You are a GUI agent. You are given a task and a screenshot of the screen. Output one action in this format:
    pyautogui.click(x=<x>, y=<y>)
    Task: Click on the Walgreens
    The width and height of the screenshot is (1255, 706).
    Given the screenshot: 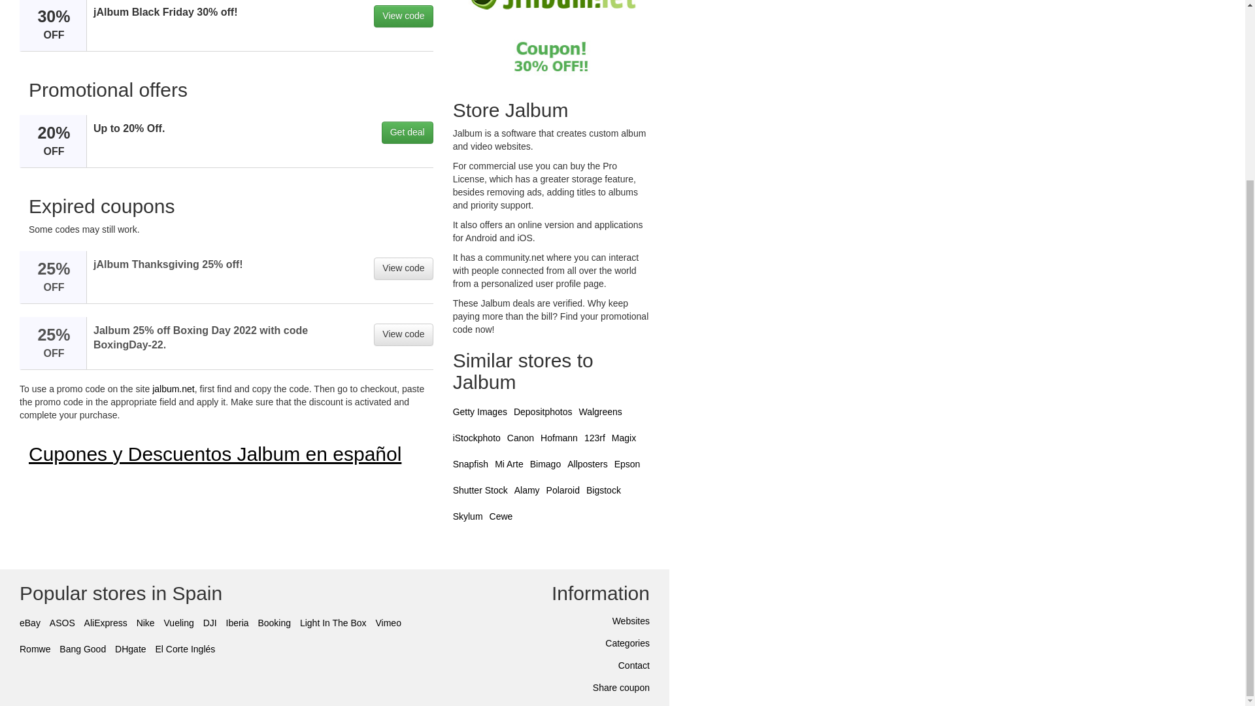 What is the action you would take?
    pyautogui.click(x=600, y=412)
    